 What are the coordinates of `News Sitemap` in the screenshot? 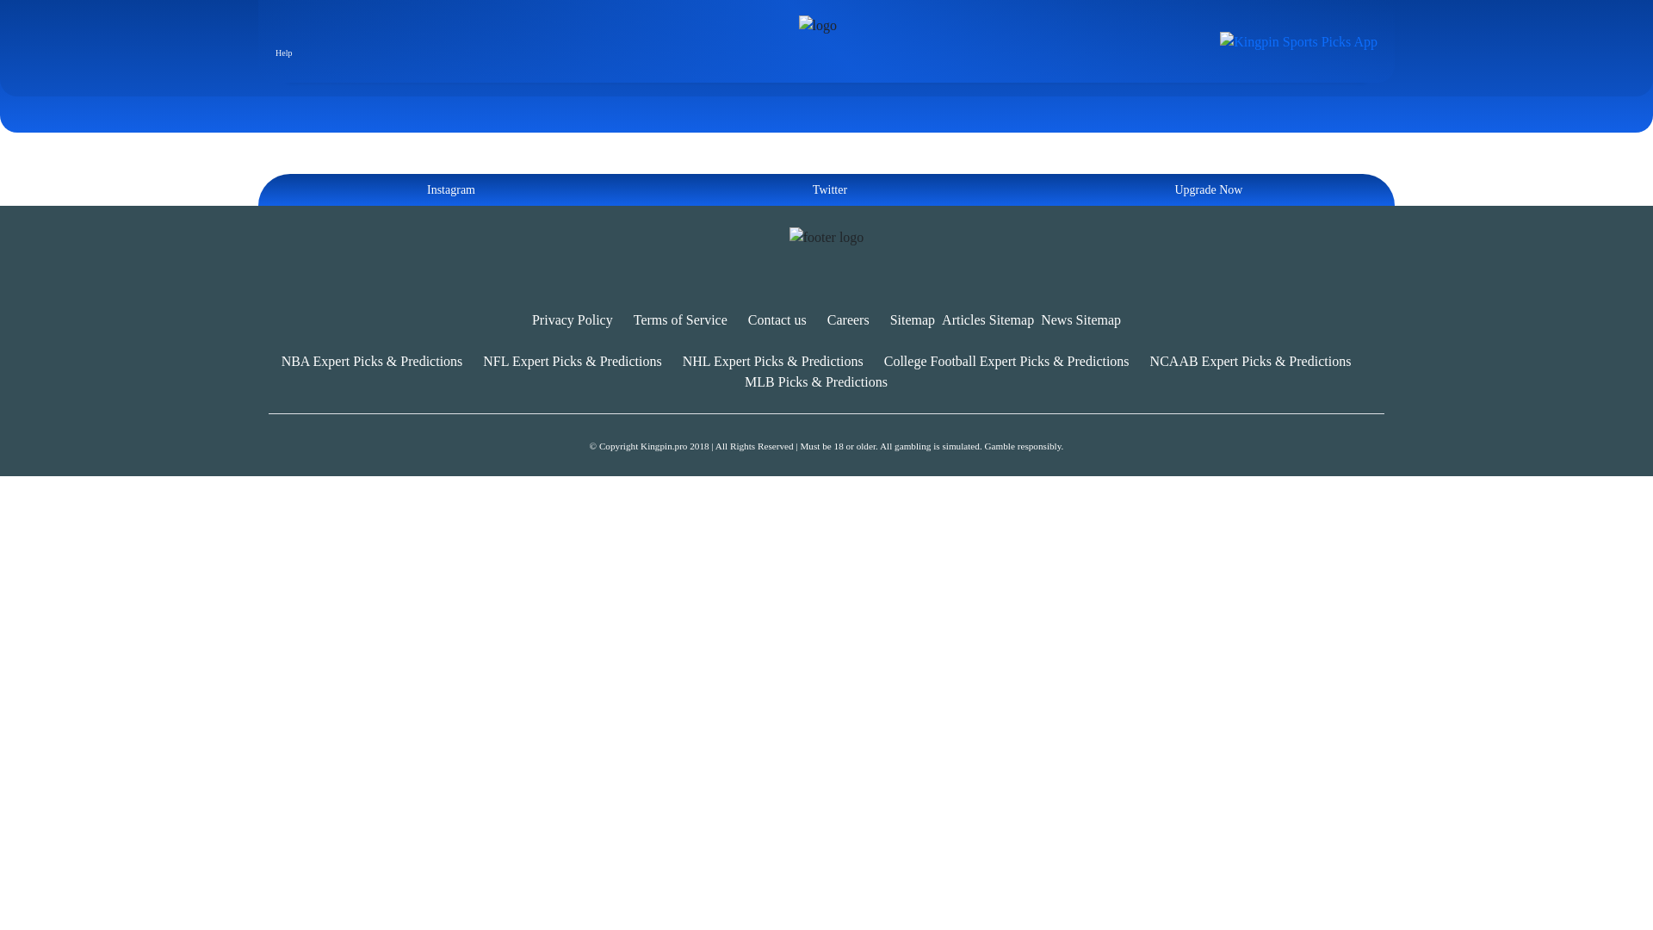 It's located at (1080, 319).